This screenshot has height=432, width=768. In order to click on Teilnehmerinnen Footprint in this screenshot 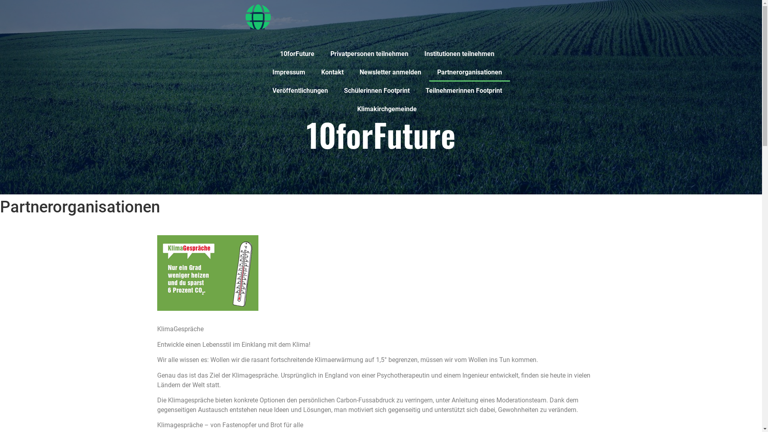, I will do `click(464, 91)`.